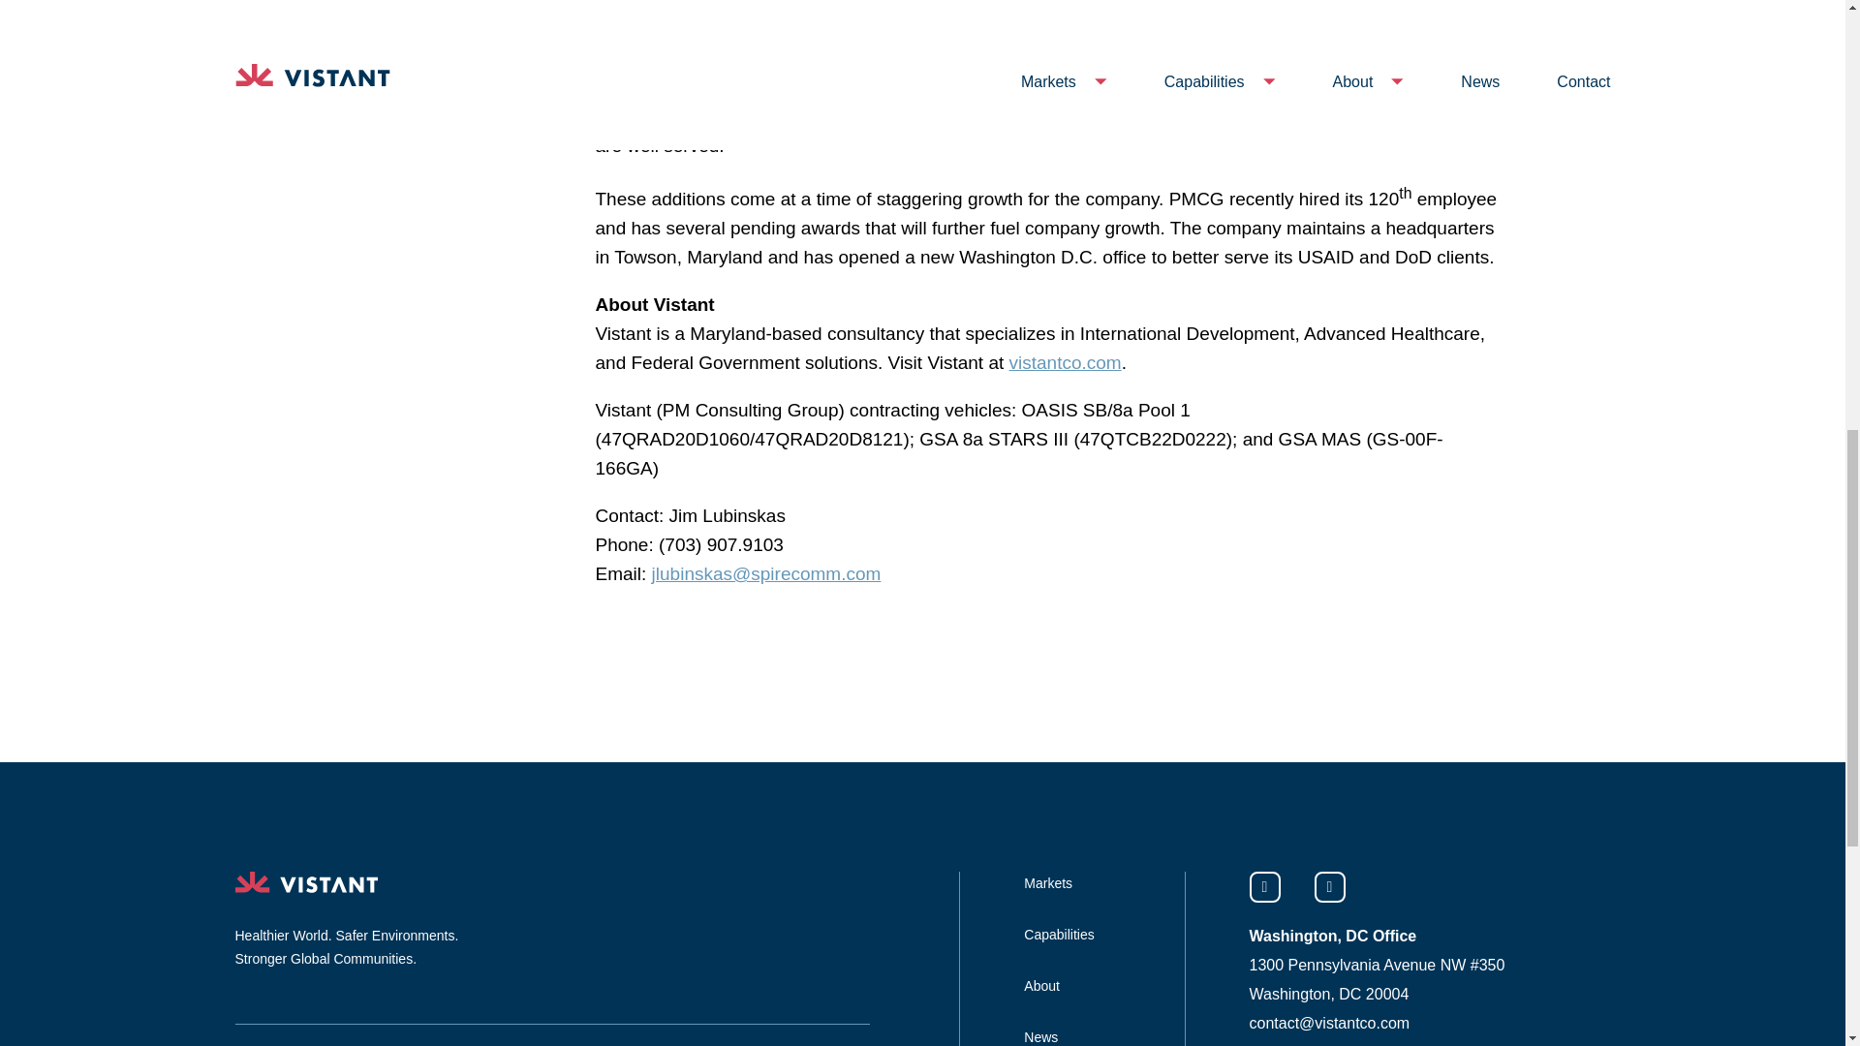 The width and height of the screenshot is (1860, 1046). What do you see at coordinates (1048, 883) in the screenshot?
I see `Markets` at bounding box center [1048, 883].